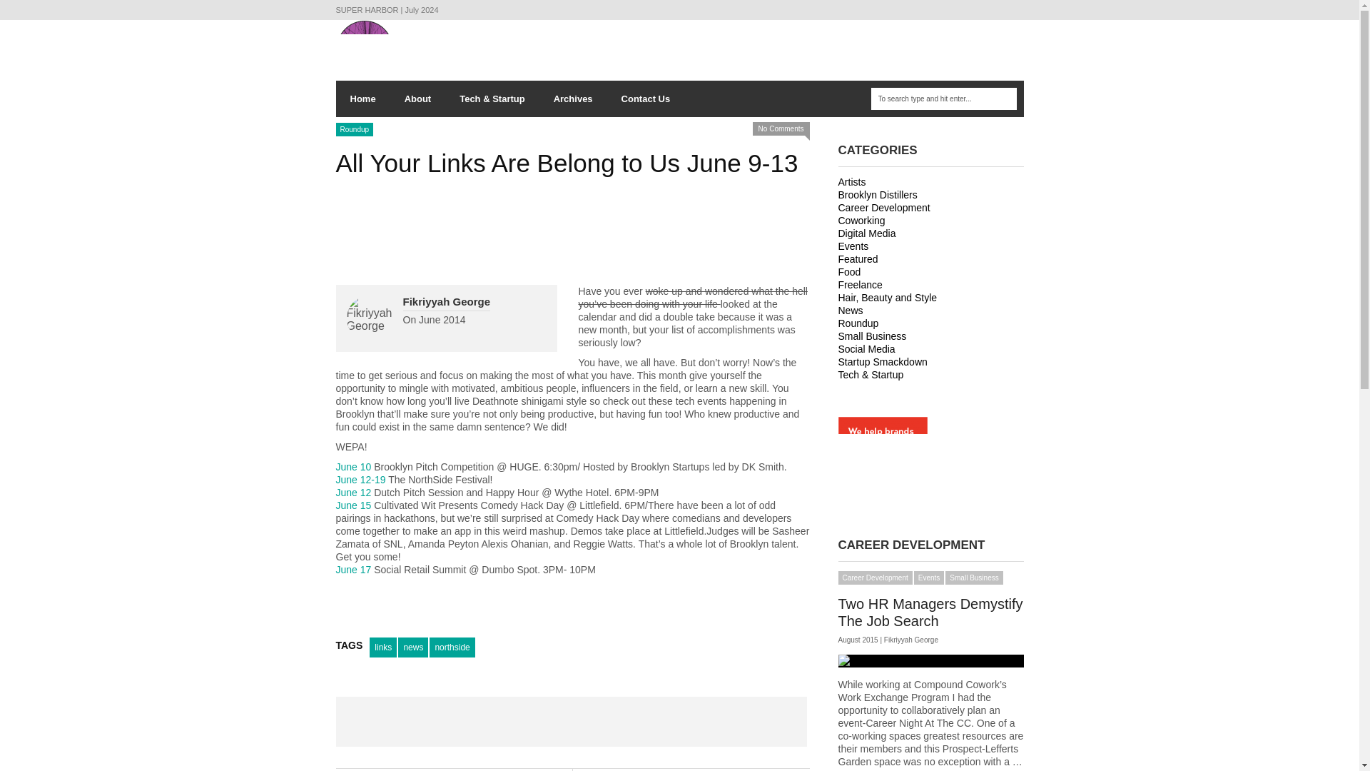 The width and height of the screenshot is (1370, 771). Describe the element at coordinates (930, 661) in the screenshot. I see `Permanent Link to Two HR Managers Demystify The Job Search` at that location.